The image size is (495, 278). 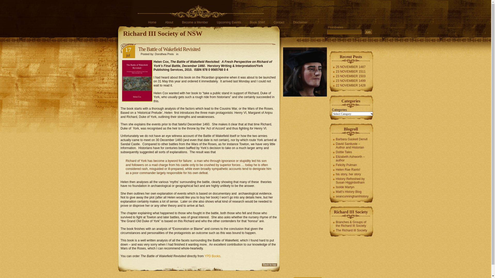 What do you see at coordinates (351, 196) in the screenshot?
I see `seancunninghamhistory` at bounding box center [351, 196].